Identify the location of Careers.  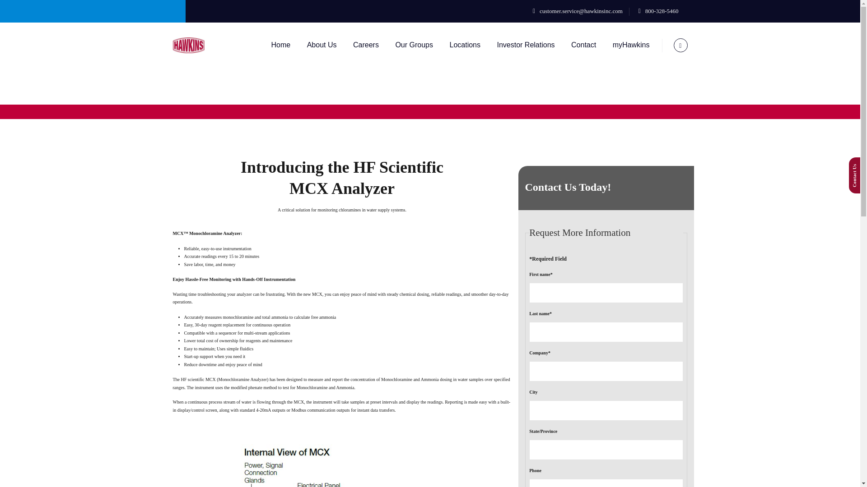
(366, 45).